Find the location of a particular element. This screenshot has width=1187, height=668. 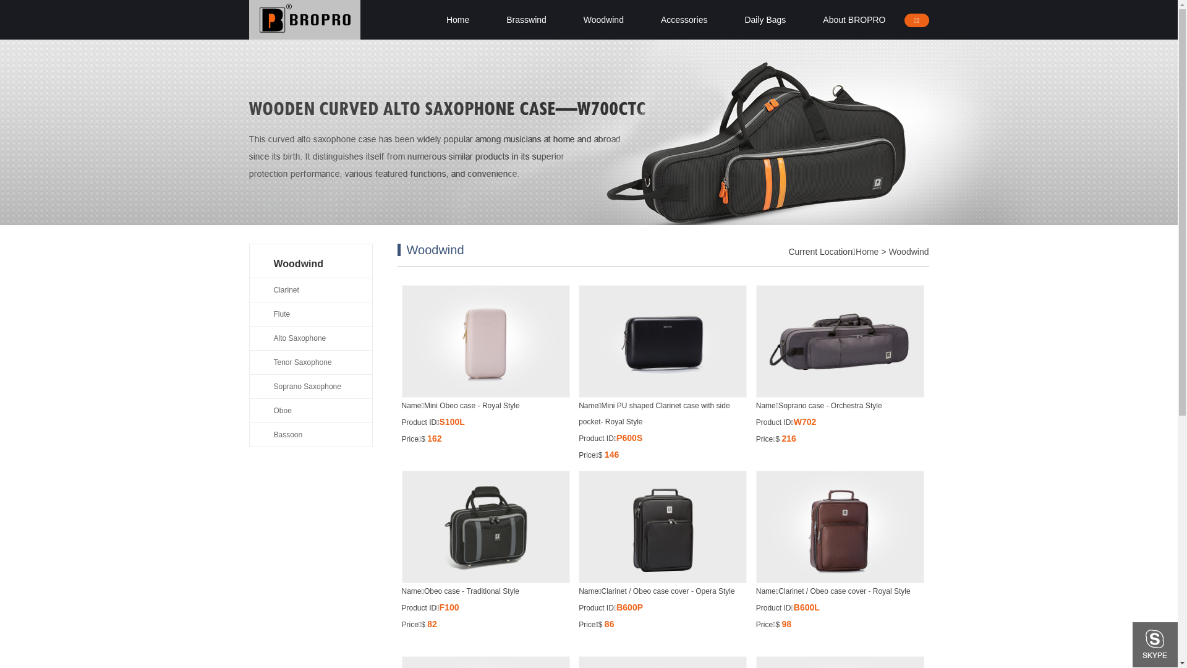

Clarinet / Obeo case cover - Opera Style is located at coordinates (663, 527).